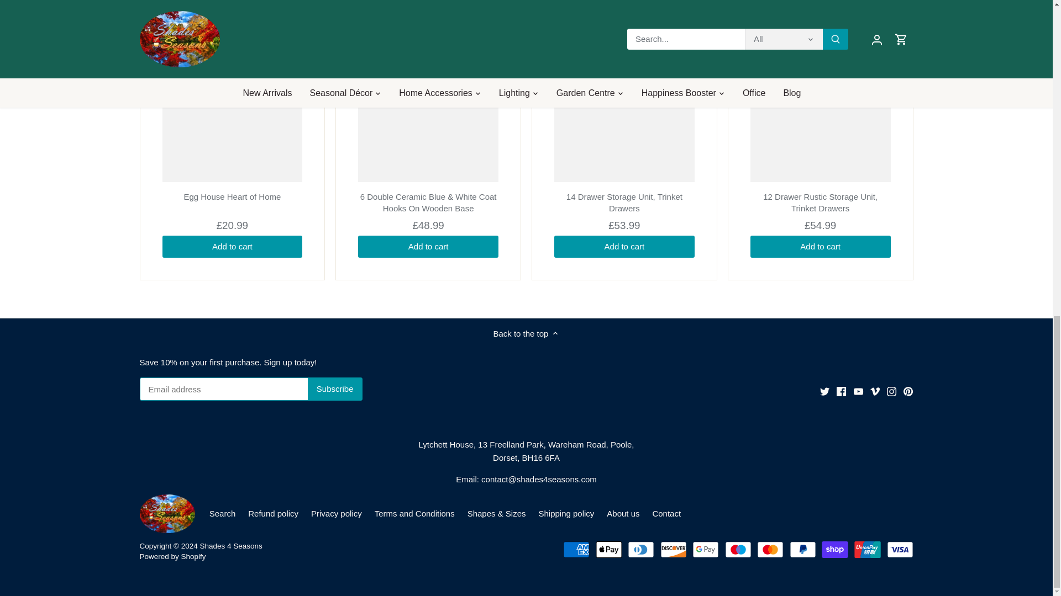  I want to click on Youtube, so click(859, 391).